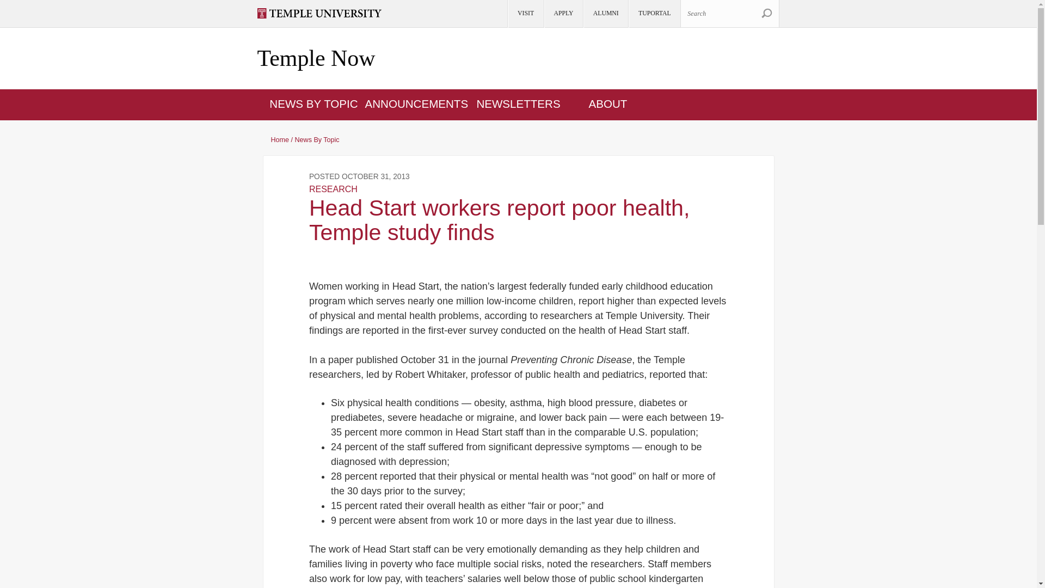 The height and width of the screenshot is (588, 1045). Describe the element at coordinates (605, 14) in the screenshot. I see `ALUMNI` at that location.